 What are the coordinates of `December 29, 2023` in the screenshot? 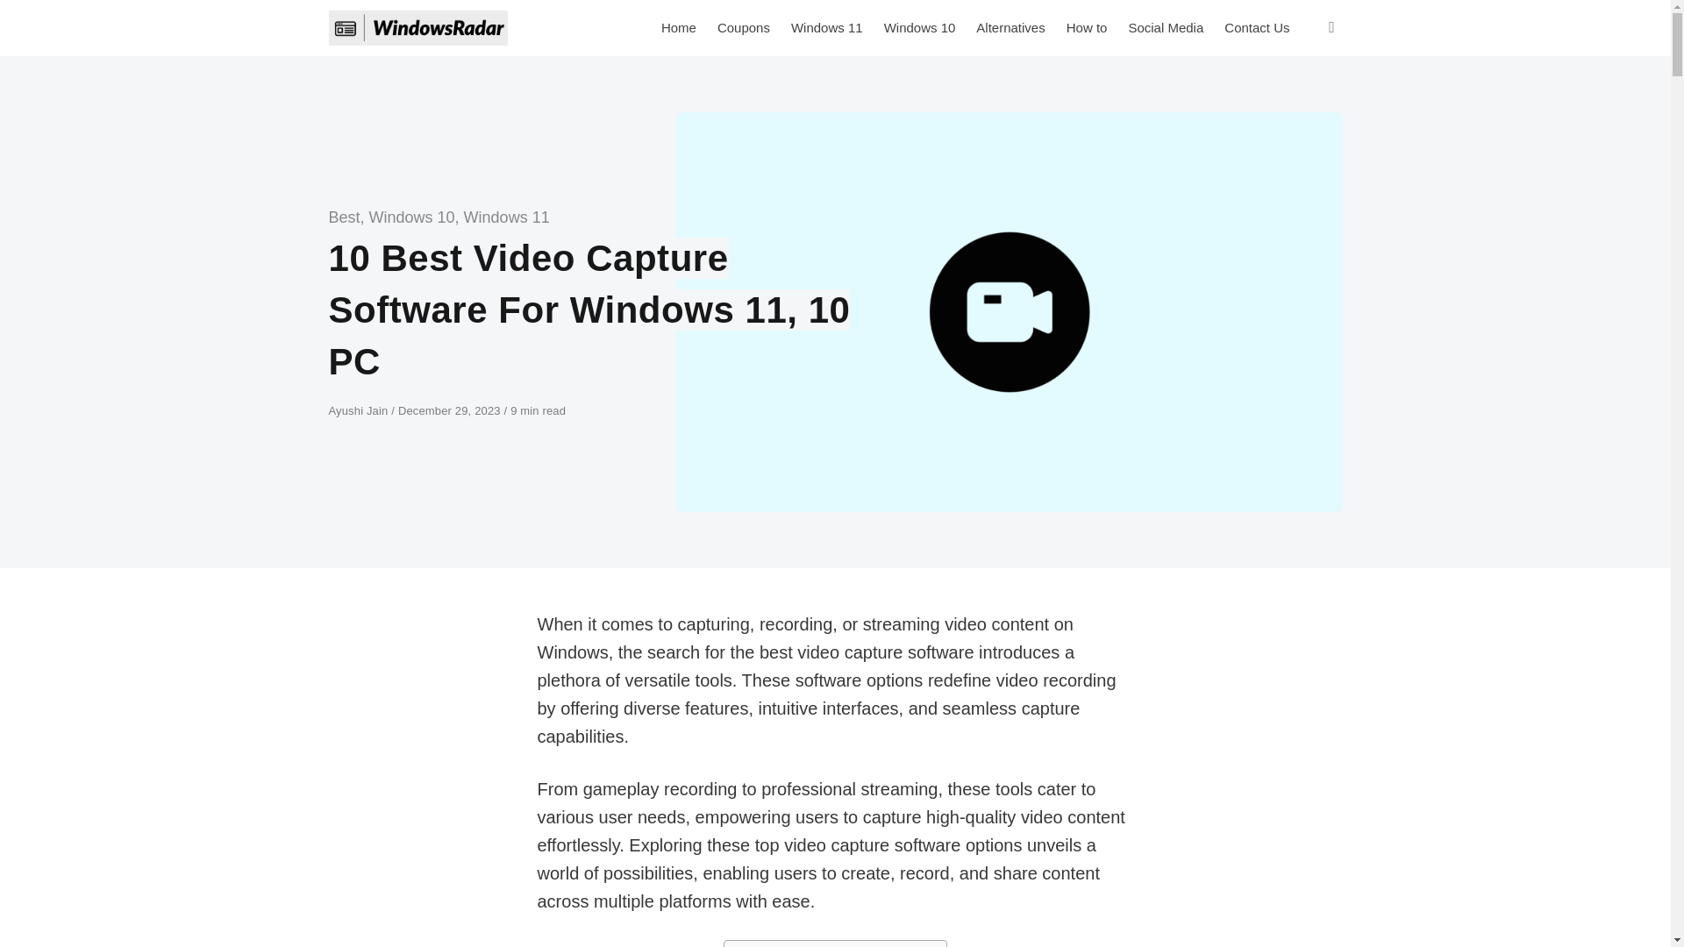 It's located at (451, 410).